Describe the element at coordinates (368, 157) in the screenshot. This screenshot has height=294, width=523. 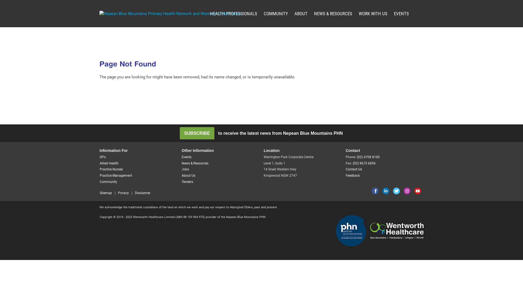
I see `(02) 4708 8100` at that location.